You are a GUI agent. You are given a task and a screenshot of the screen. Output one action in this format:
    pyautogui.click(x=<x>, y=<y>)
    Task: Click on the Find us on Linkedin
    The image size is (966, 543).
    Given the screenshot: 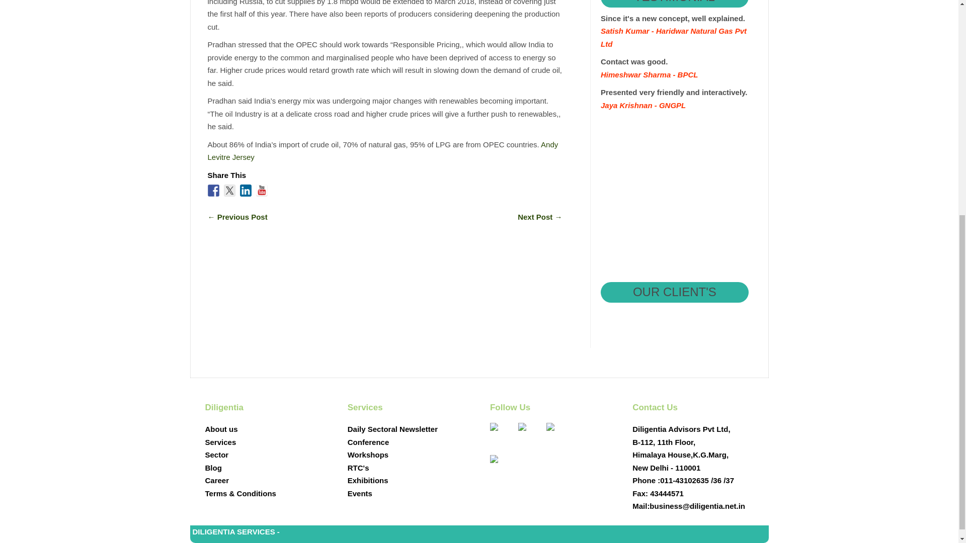 What is the action you would take?
    pyautogui.click(x=246, y=190)
    